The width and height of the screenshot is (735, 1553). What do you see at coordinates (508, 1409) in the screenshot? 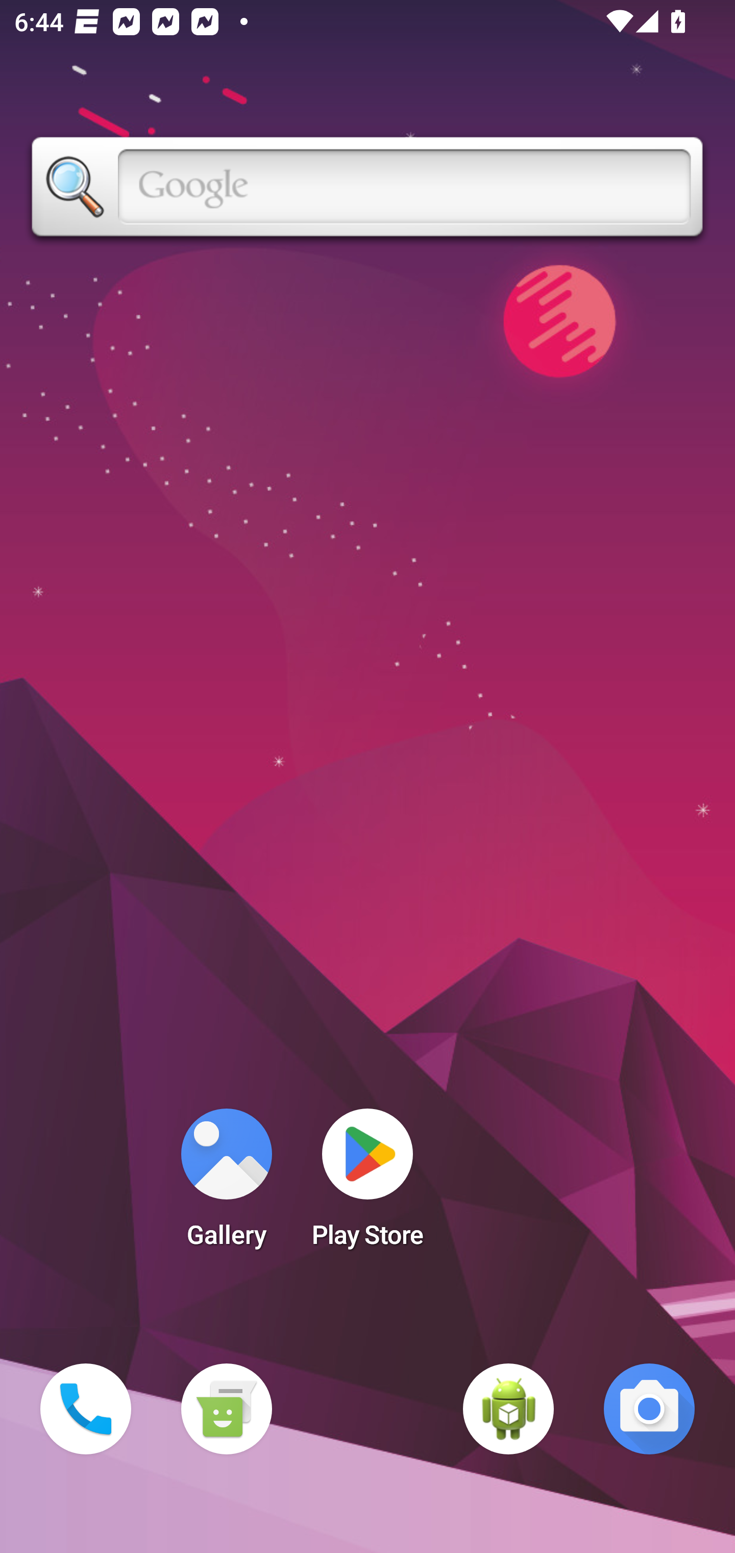
I see `WebView Browser Tester` at bounding box center [508, 1409].